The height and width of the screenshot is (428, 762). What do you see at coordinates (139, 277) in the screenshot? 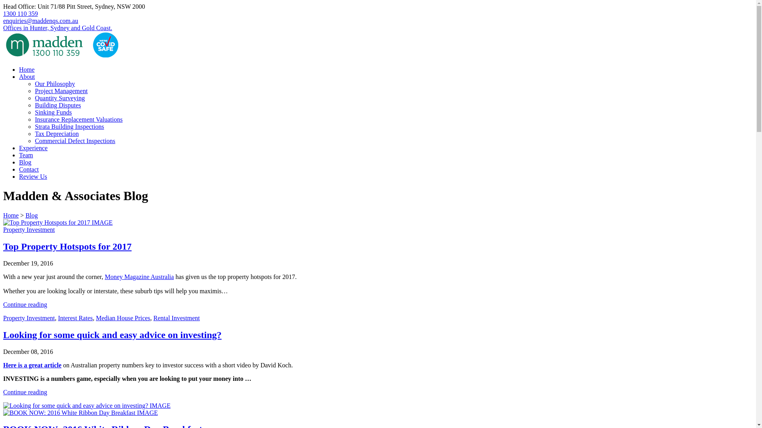
I see `Money Magazine Australia` at bounding box center [139, 277].